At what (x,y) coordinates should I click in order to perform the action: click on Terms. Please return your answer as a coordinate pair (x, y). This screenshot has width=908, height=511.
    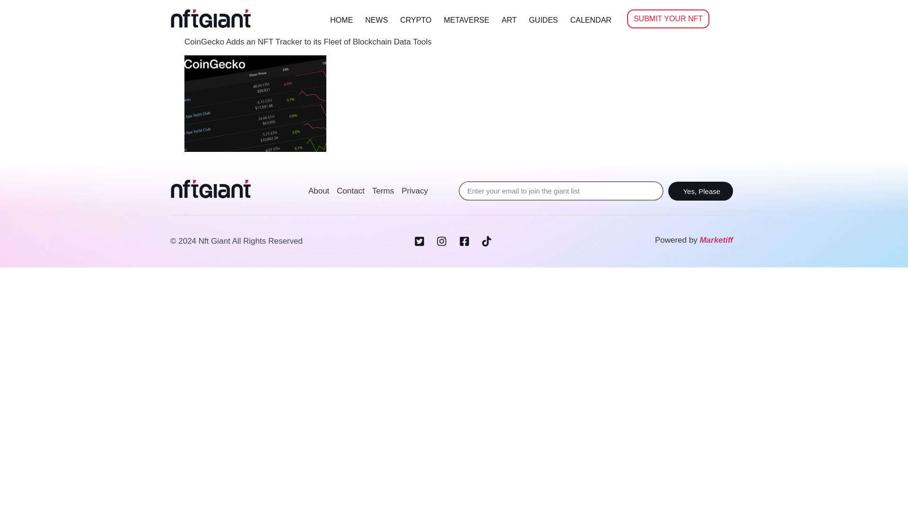
    Looking at the image, I should click on (383, 191).